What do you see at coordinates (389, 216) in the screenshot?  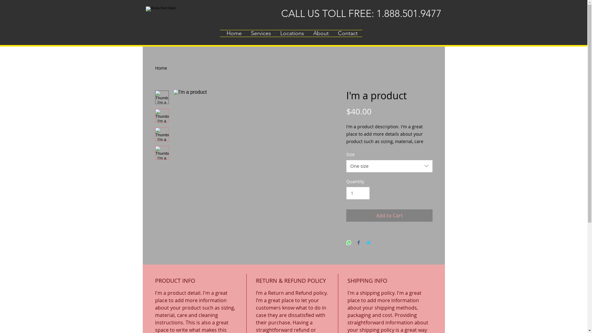 I see `Add to Cart` at bounding box center [389, 216].